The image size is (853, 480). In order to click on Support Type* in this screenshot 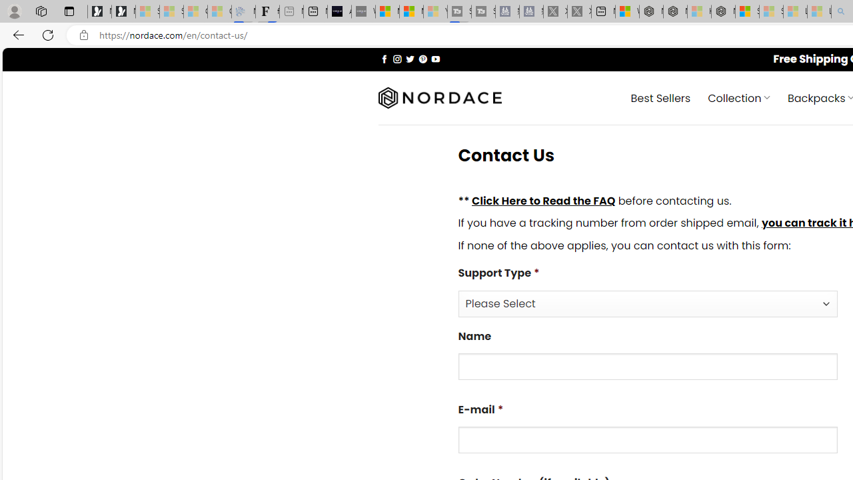, I will do `click(648, 303)`.